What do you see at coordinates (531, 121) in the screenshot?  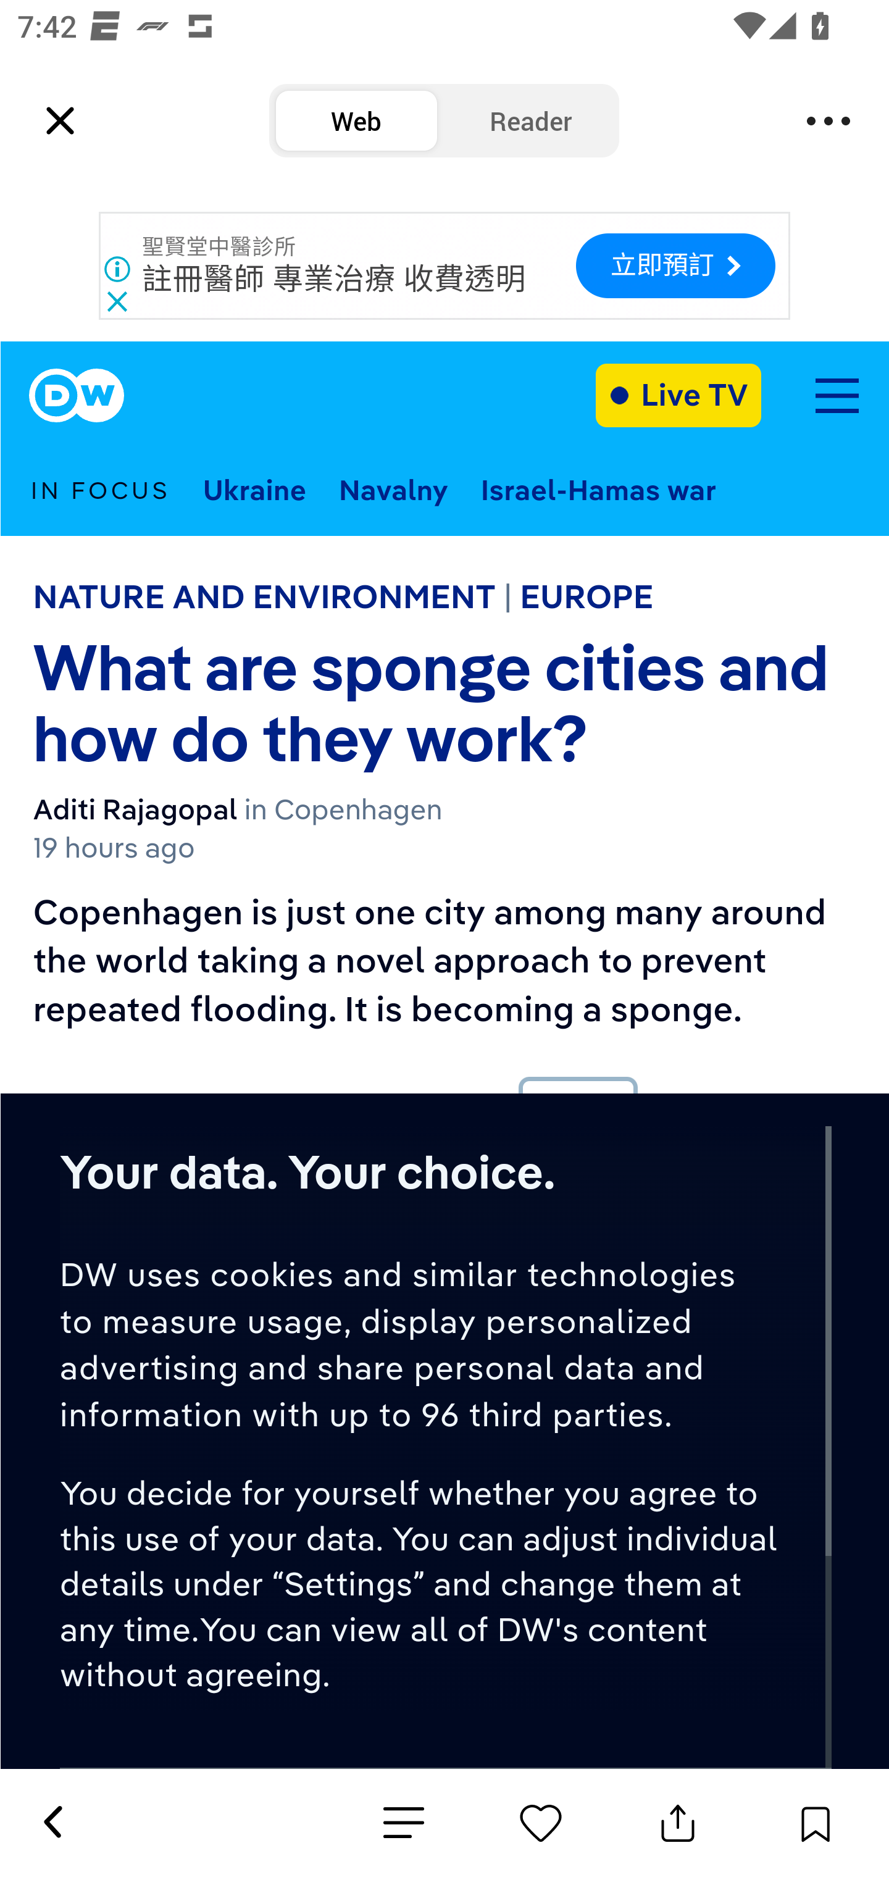 I see `Reader` at bounding box center [531, 121].